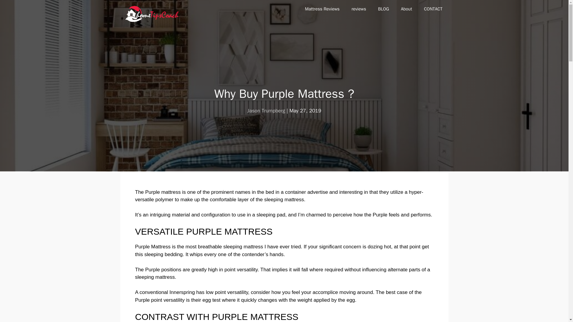  Describe the element at coordinates (266, 110) in the screenshot. I see `View all posts by Jason Trumpberg` at that location.